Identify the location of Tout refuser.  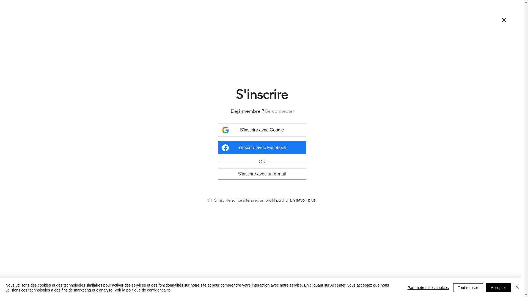
(468, 288).